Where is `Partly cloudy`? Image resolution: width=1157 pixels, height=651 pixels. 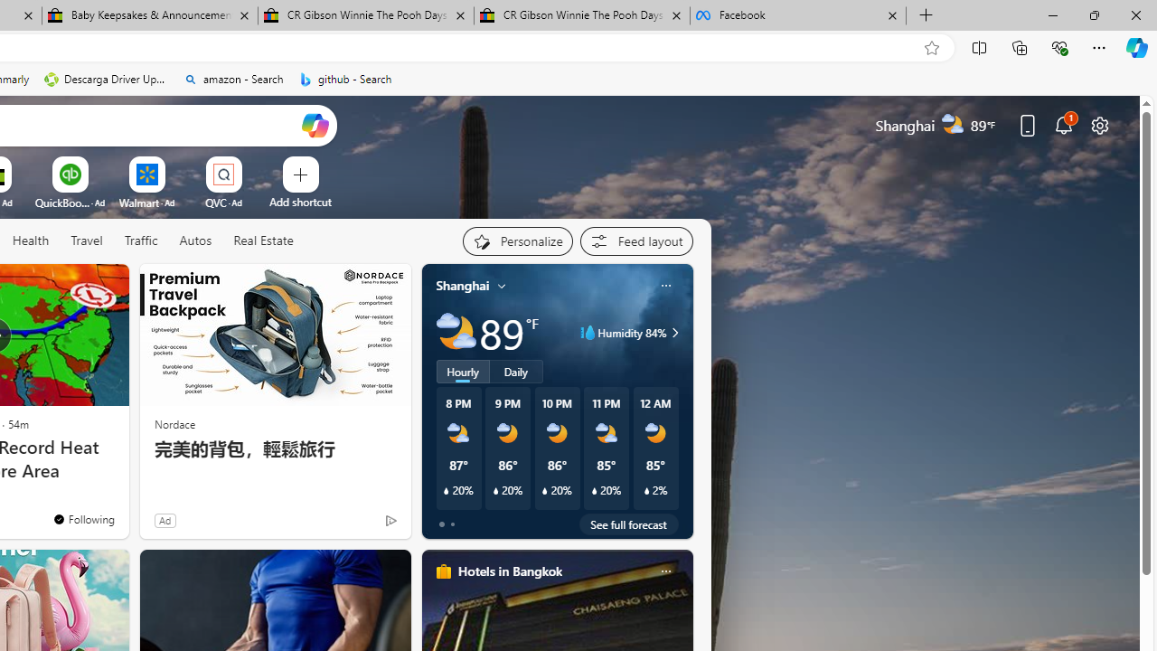 Partly cloudy is located at coordinates (456, 333).